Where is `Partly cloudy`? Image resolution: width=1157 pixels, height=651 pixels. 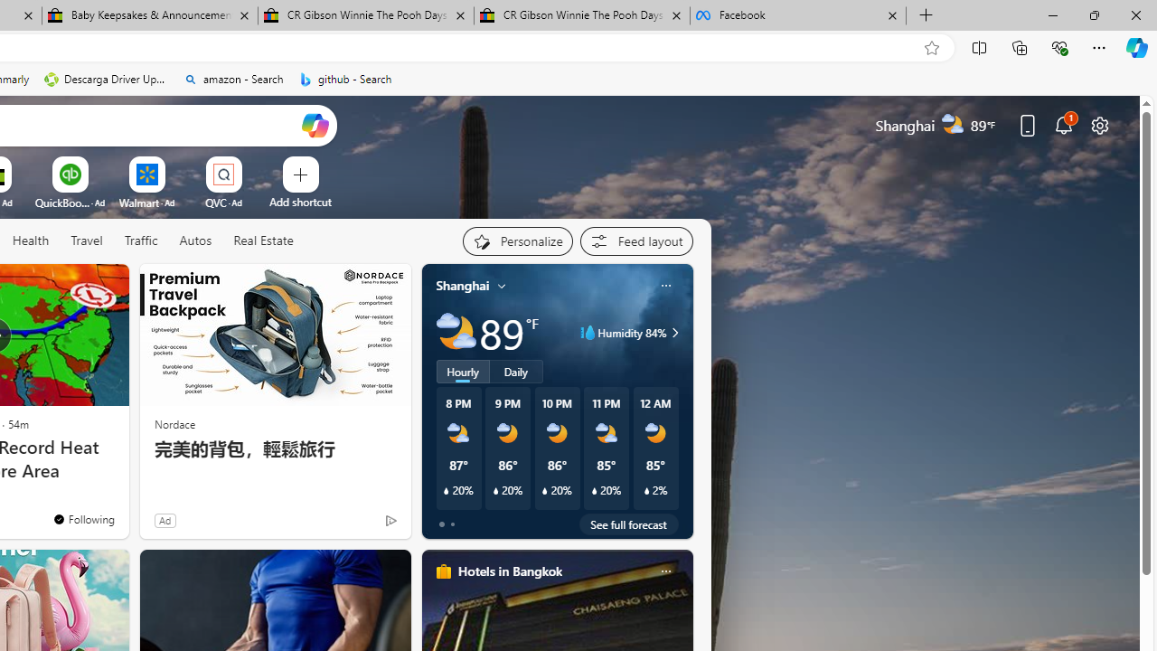 Partly cloudy is located at coordinates (456, 333).